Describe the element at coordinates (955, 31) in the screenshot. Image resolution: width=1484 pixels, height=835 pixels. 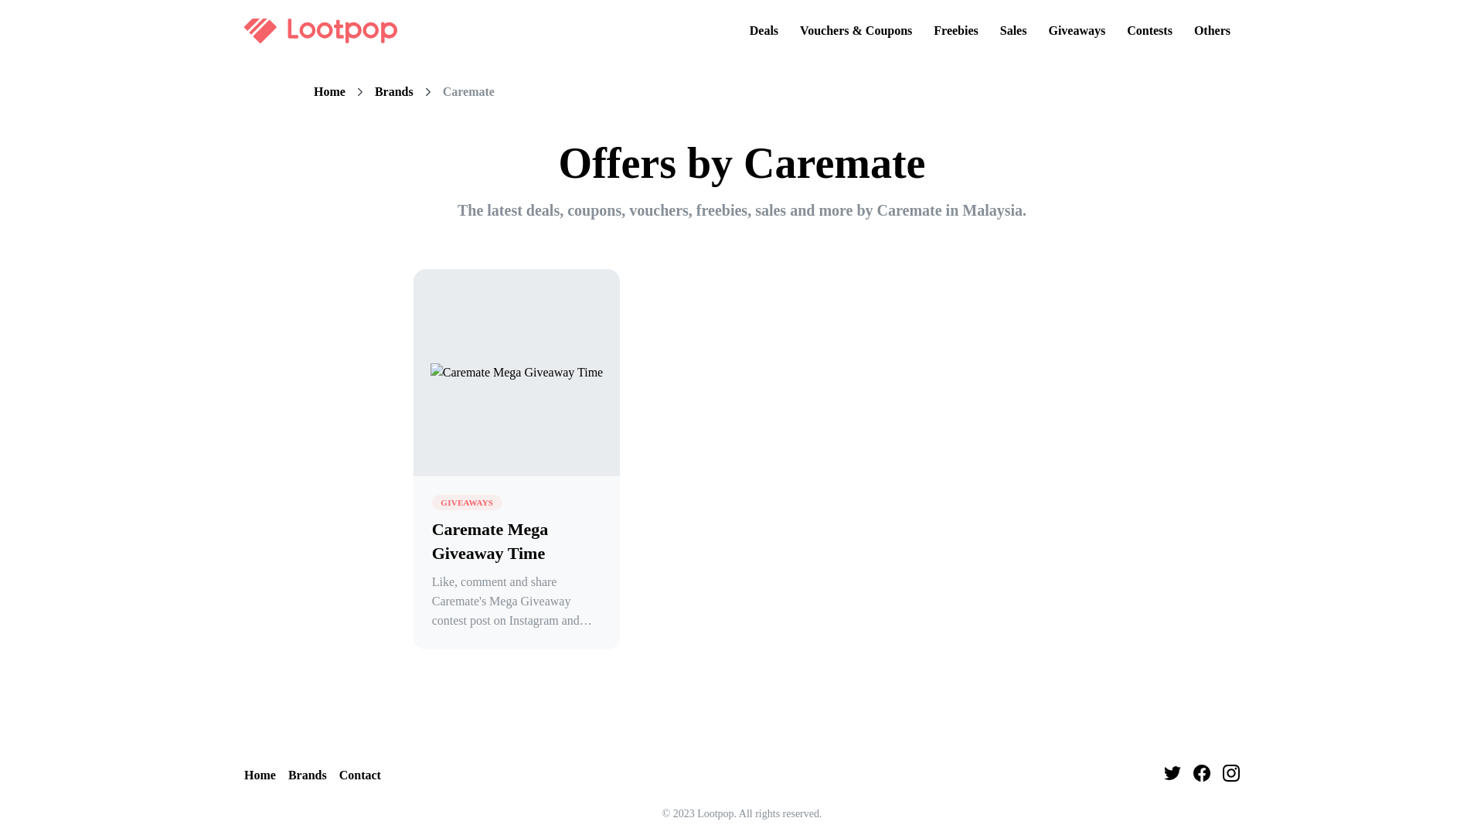
I see `Freebies` at that location.